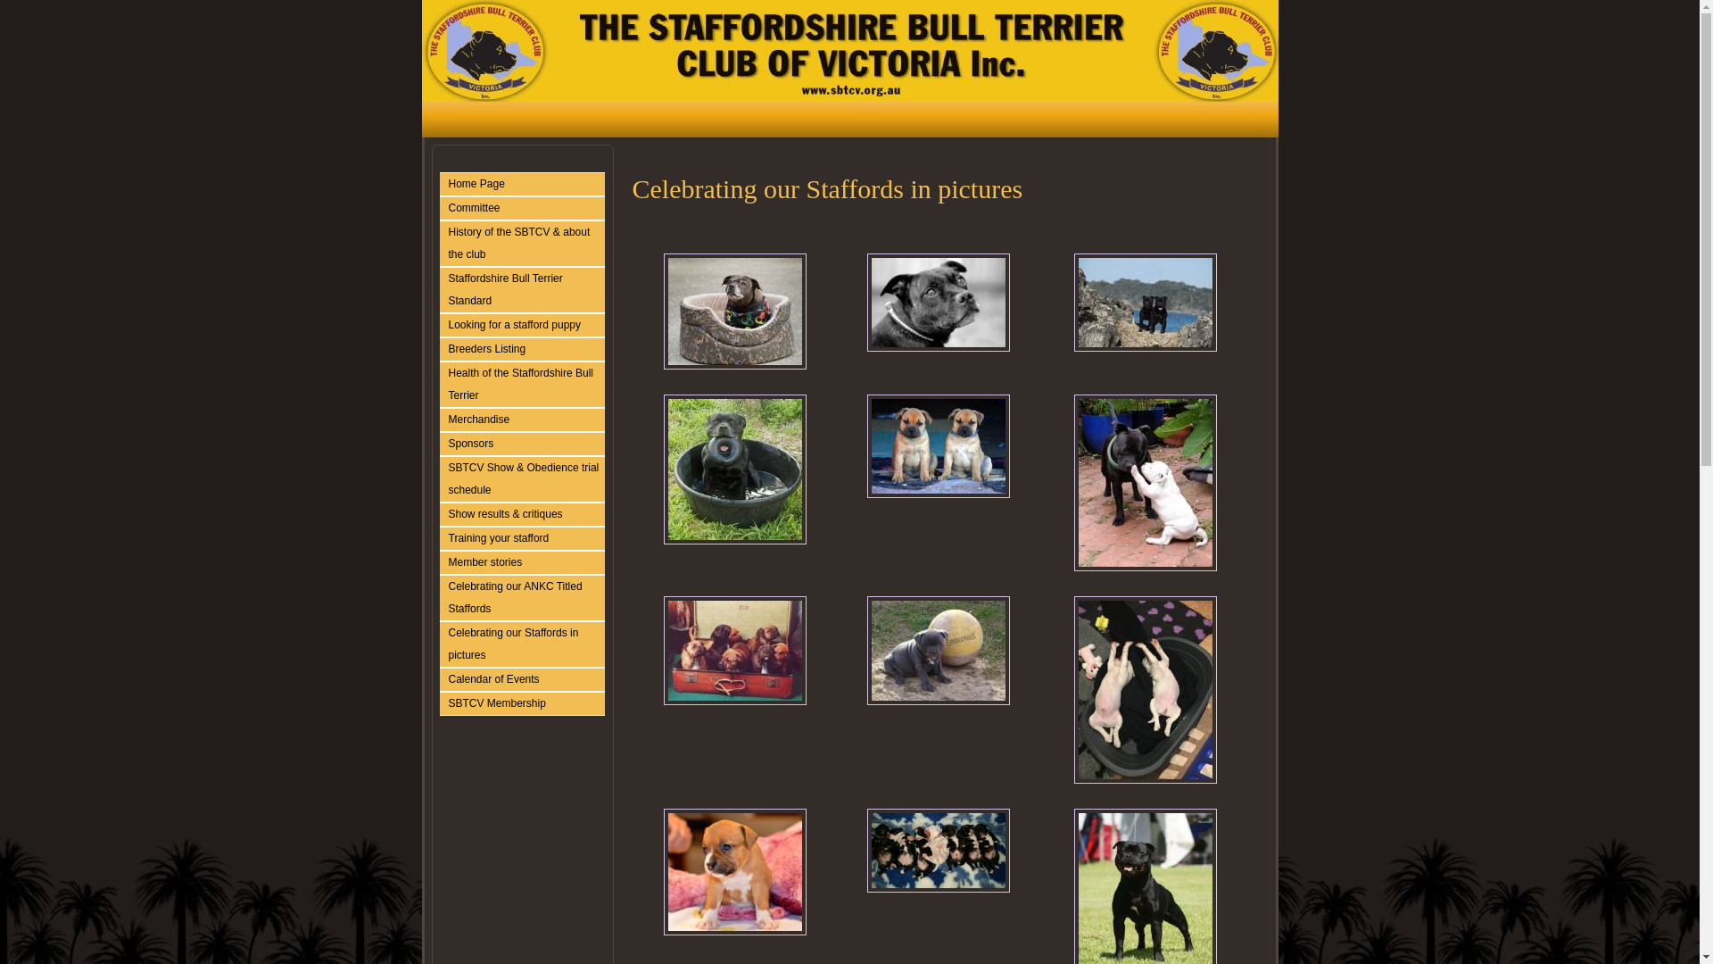 Image resolution: width=1713 pixels, height=964 pixels. What do you see at coordinates (526, 290) in the screenshot?
I see `Staffordshire Bull Terrier Standard` at bounding box center [526, 290].